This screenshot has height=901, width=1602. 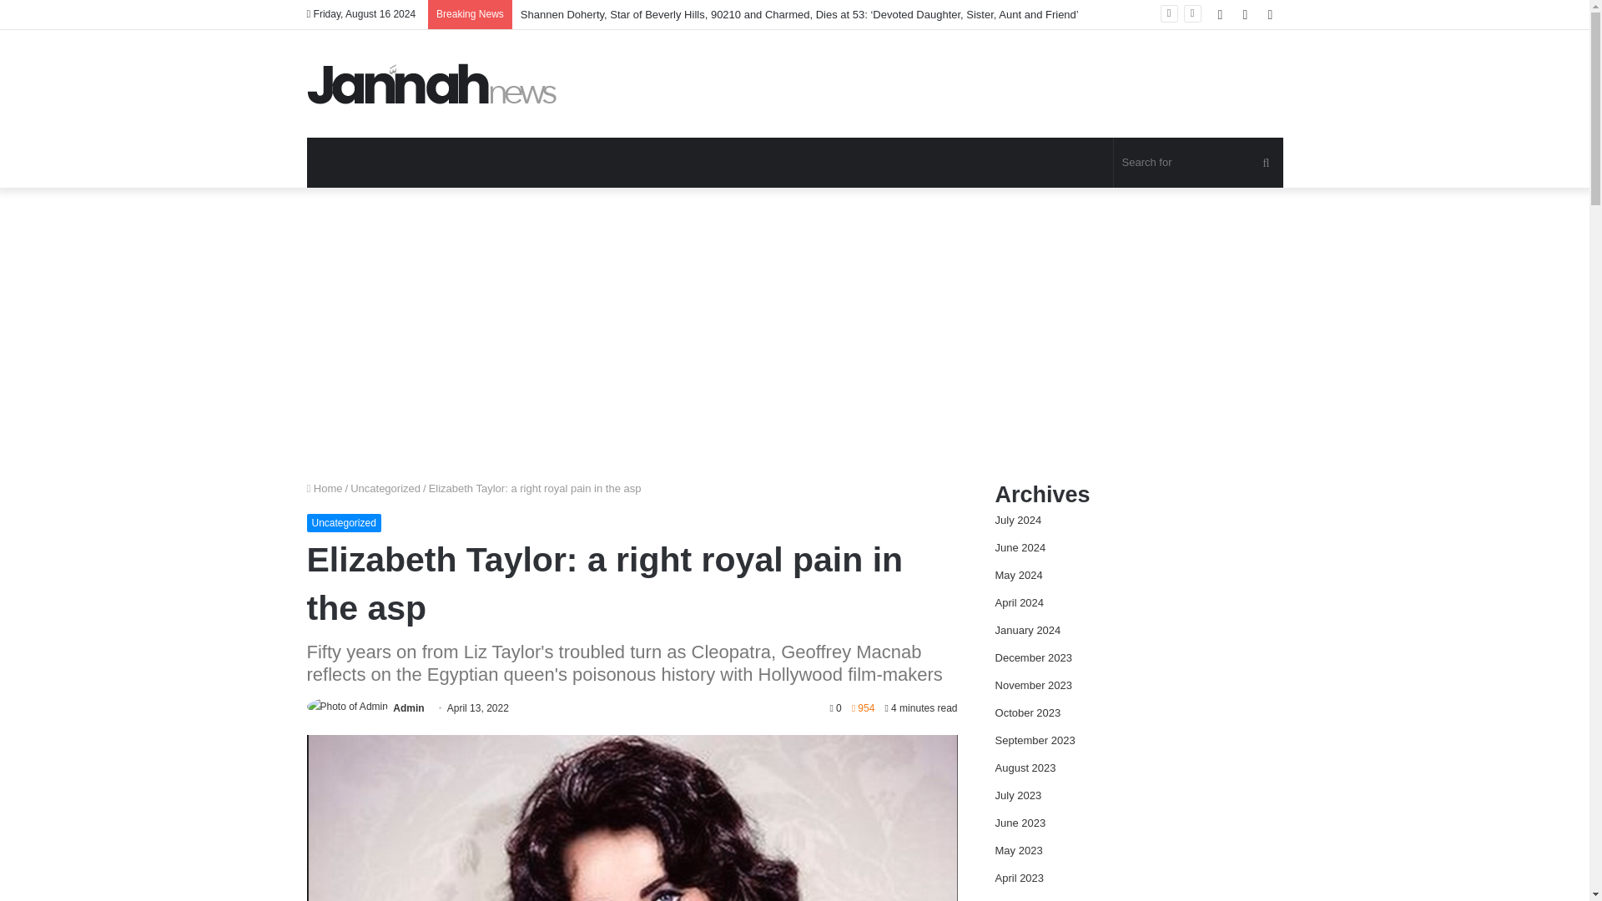 What do you see at coordinates (344, 522) in the screenshot?
I see `Uncategorized` at bounding box center [344, 522].